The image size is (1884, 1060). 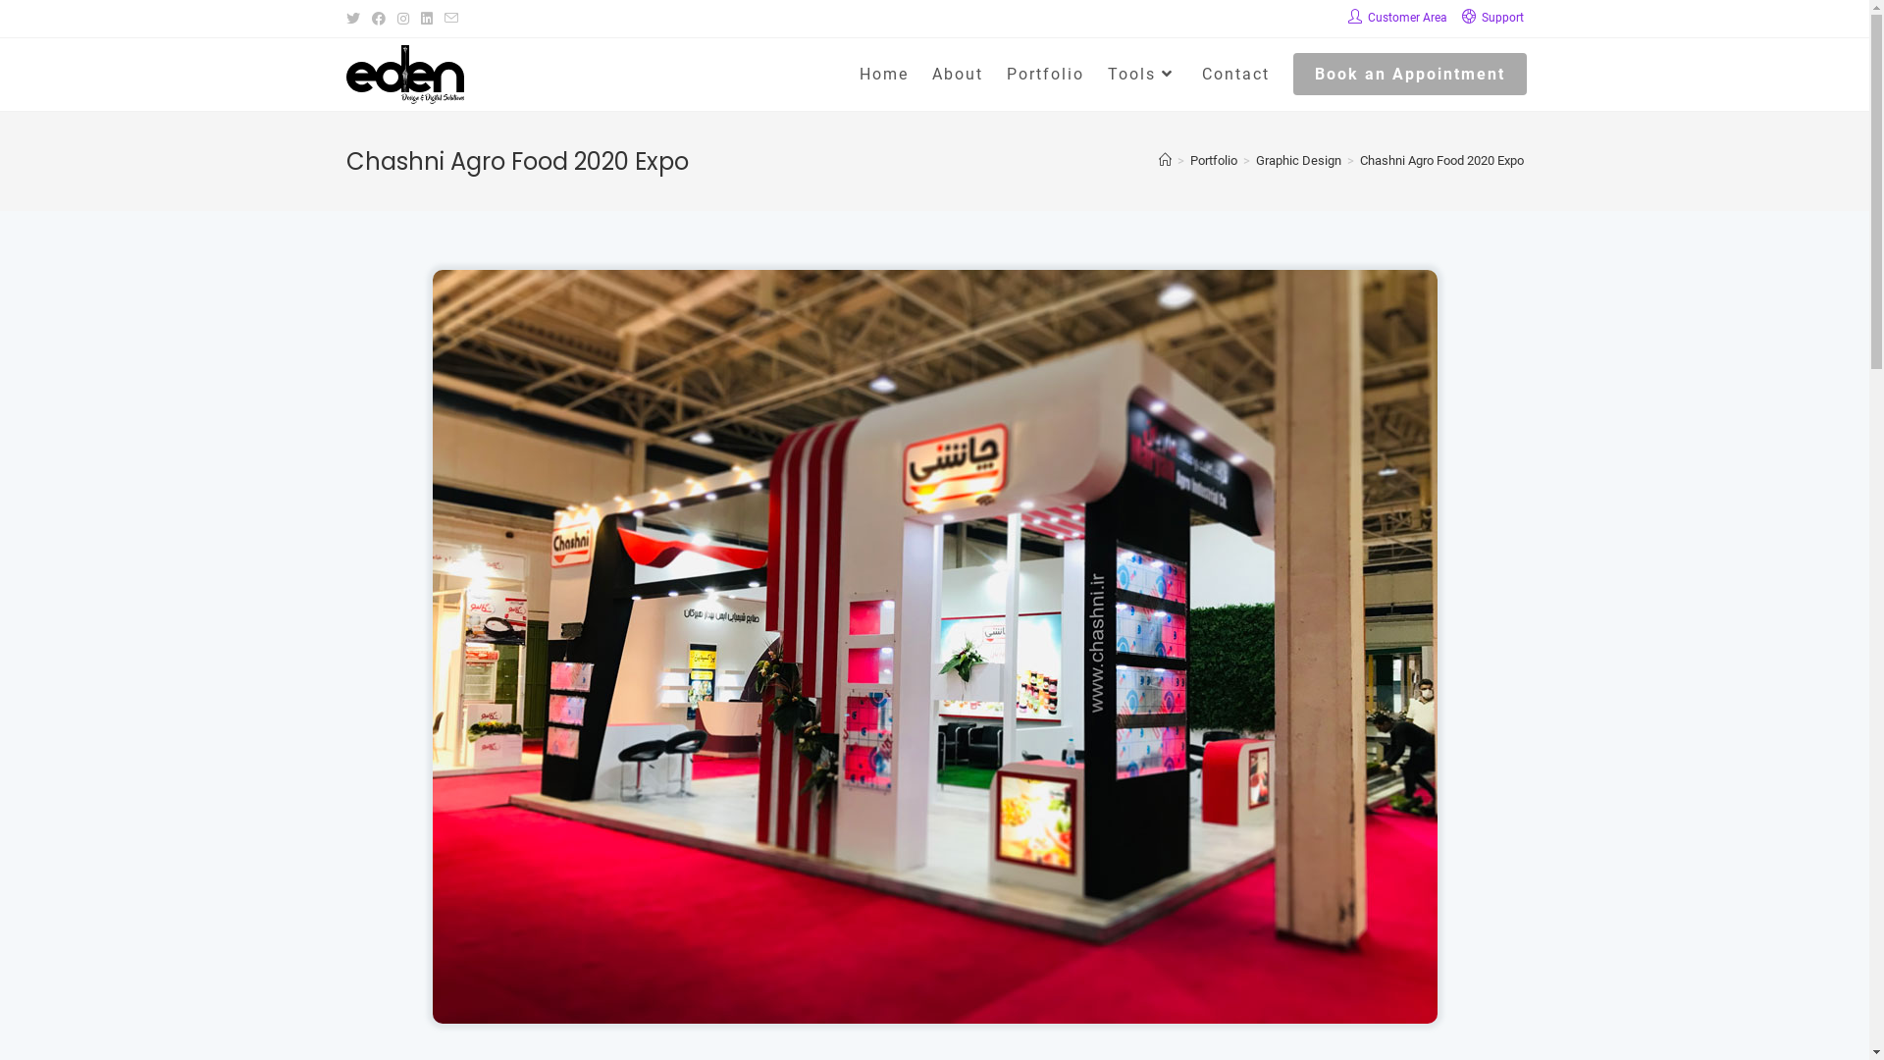 What do you see at coordinates (1493, 19) in the screenshot?
I see `Support` at bounding box center [1493, 19].